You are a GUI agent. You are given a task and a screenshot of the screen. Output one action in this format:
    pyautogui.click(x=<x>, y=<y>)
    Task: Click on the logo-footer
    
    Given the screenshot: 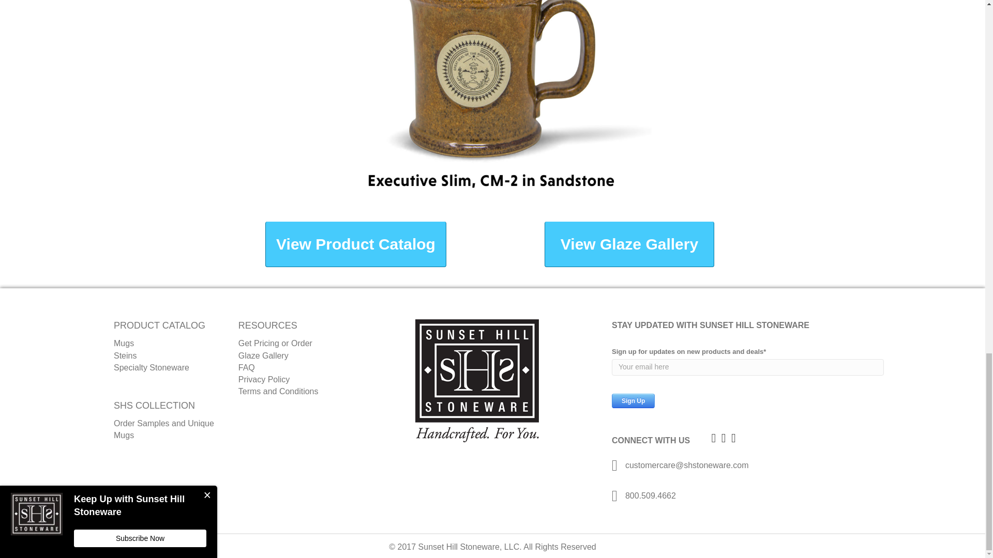 What is the action you would take?
    pyautogui.click(x=477, y=380)
    